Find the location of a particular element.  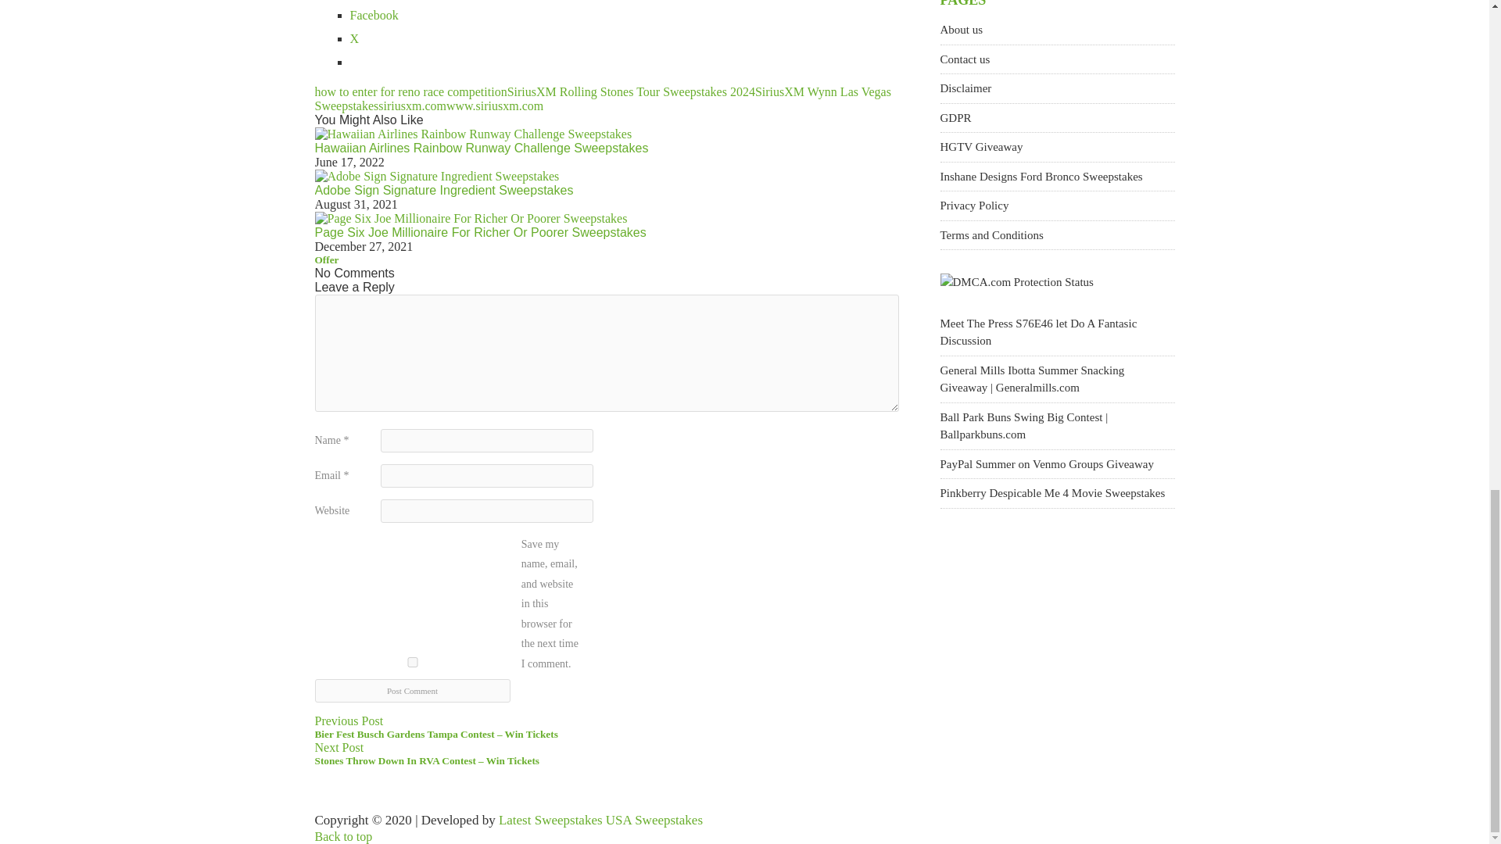

SiriusXM Rolling Stones Tour Sweepstakes 2024 is located at coordinates (630, 92).